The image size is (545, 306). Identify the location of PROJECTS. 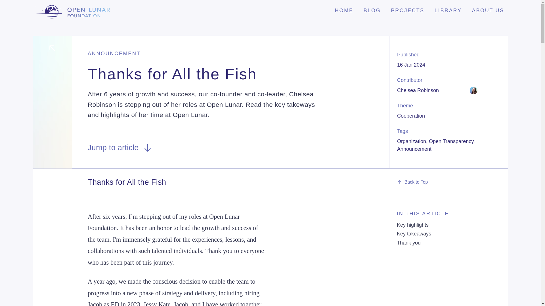
(408, 10).